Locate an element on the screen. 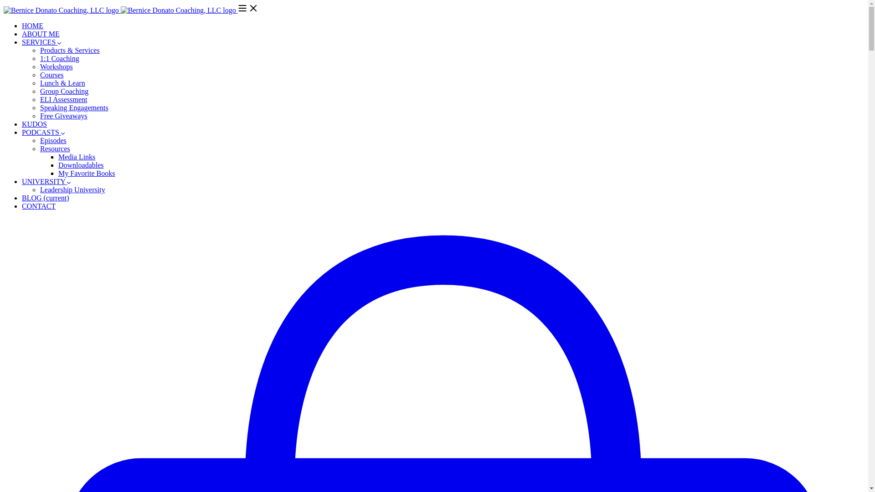 Image resolution: width=875 pixels, height=492 pixels. Group Coaching is located at coordinates (64, 91).